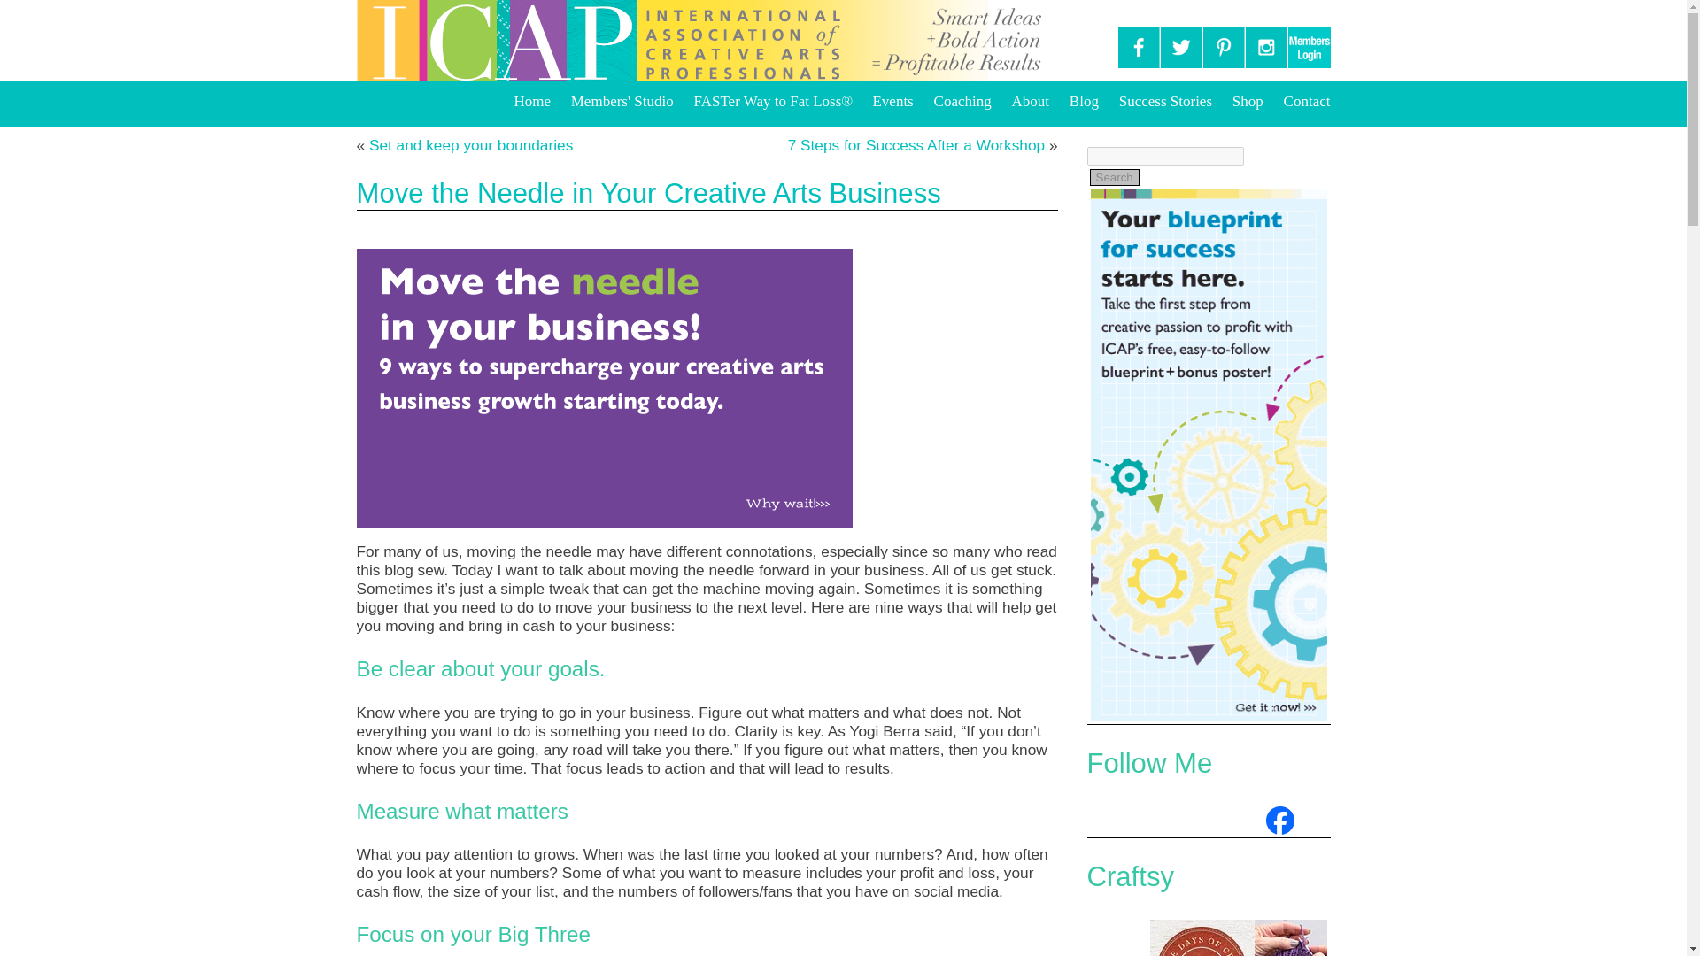 The height and width of the screenshot is (956, 1700). What do you see at coordinates (1307, 101) in the screenshot?
I see `Contact Us` at bounding box center [1307, 101].